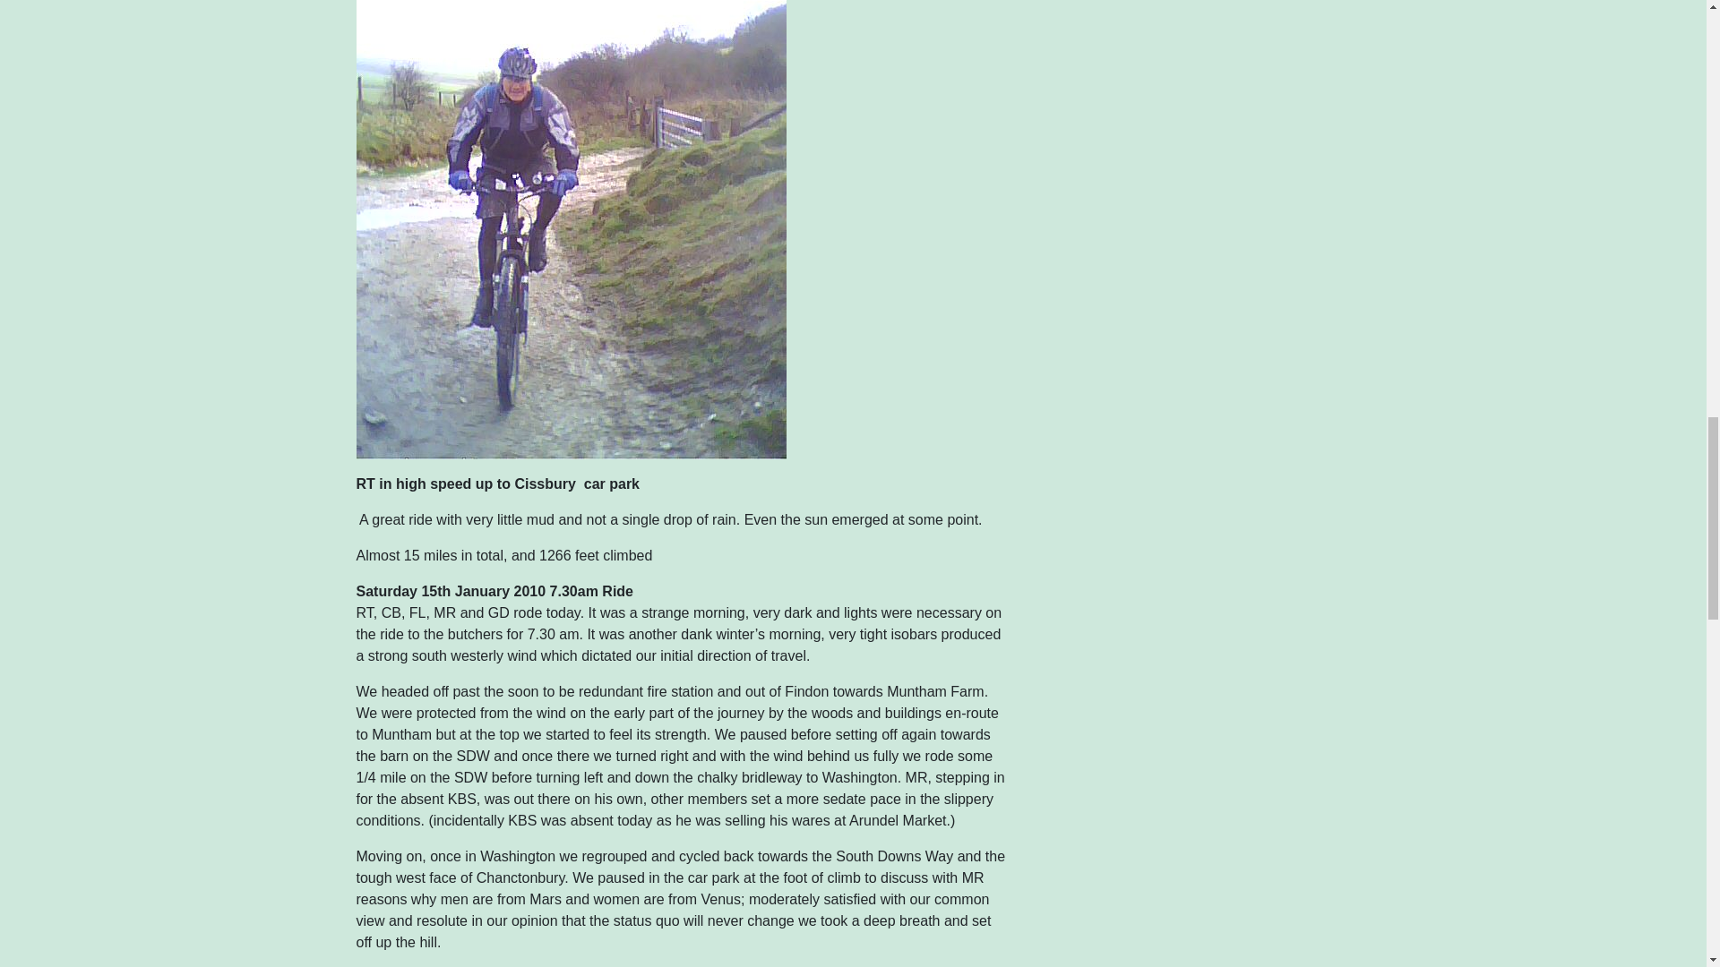 The image size is (1720, 967). Describe the element at coordinates (571, 170) in the screenshot. I see `Richard` at that location.